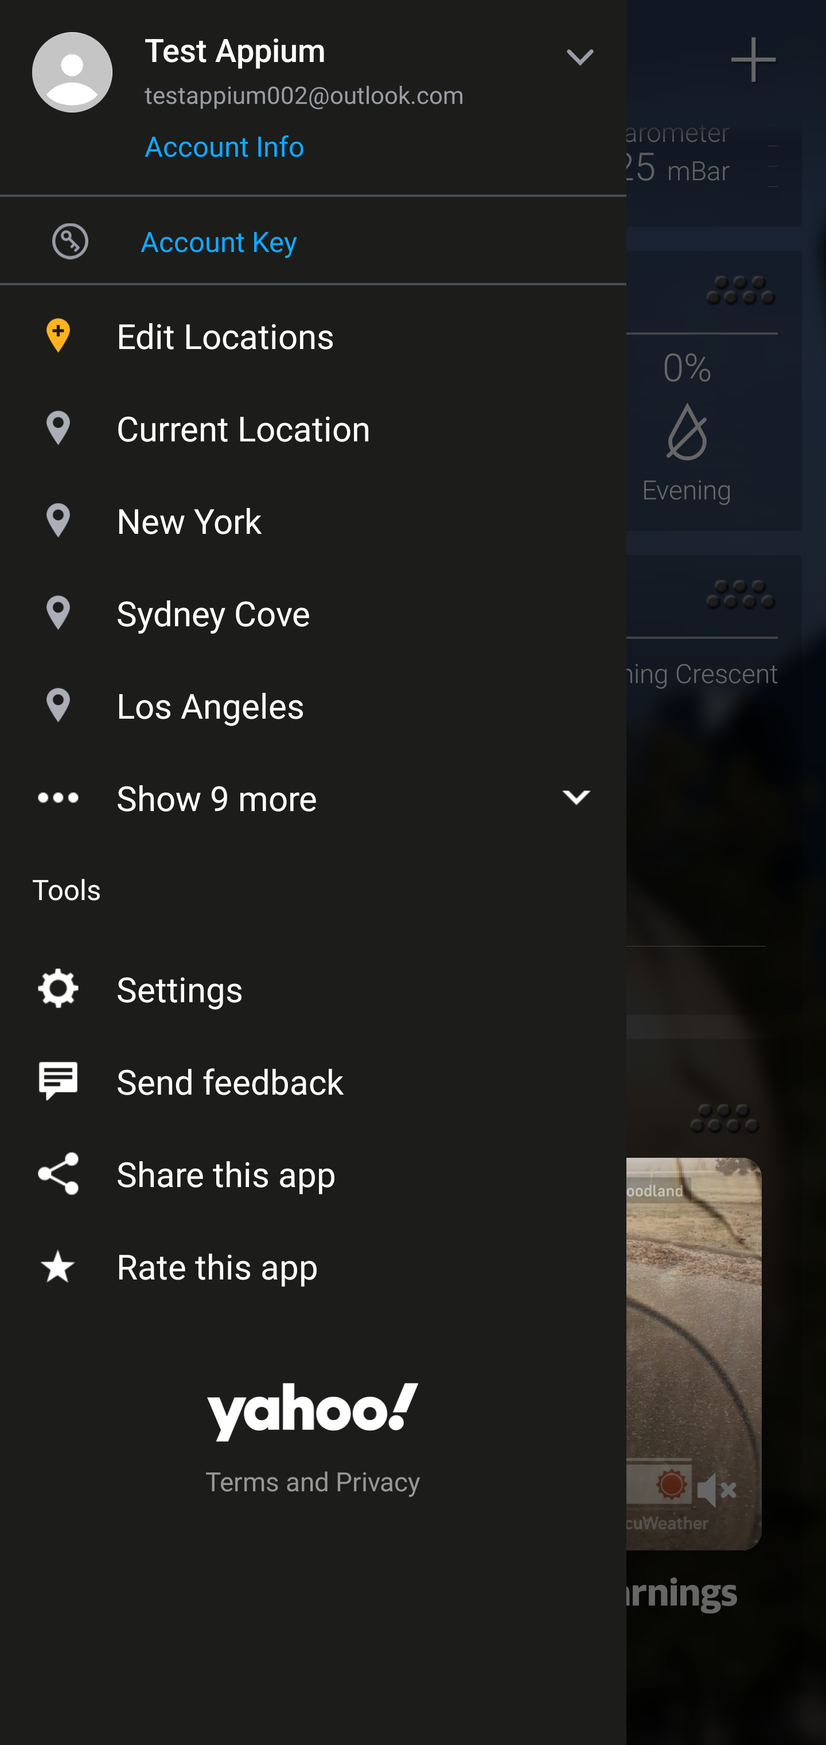 This screenshot has height=1745, width=826. I want to click on Sidebar, so click(71, 60).